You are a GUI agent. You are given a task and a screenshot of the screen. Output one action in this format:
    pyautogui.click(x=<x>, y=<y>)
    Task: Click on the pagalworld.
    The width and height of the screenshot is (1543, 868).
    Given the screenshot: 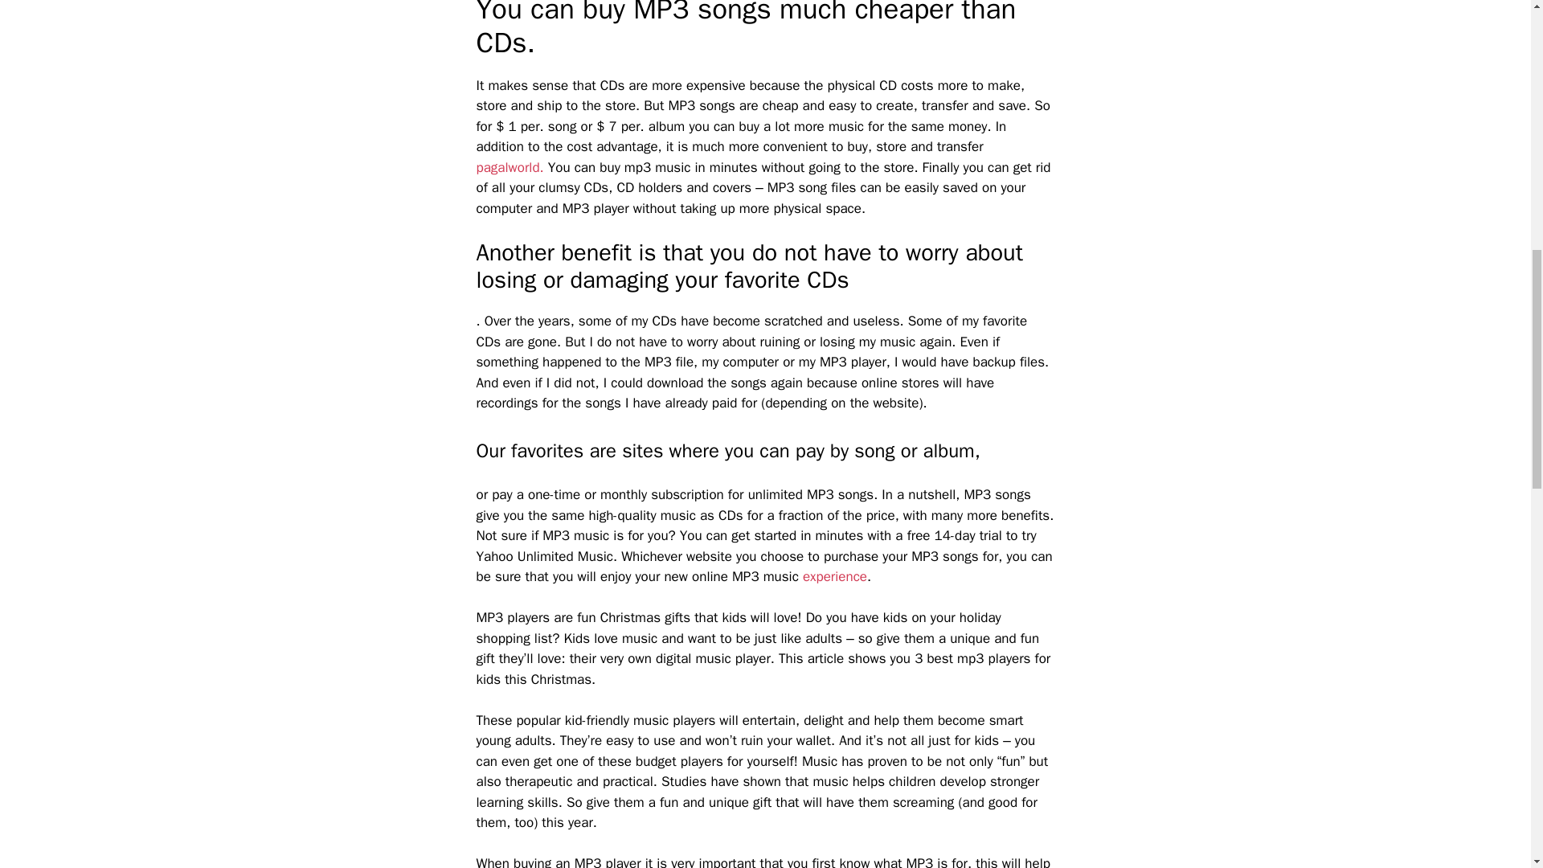 What is the action you would take?
    pyautogui.click(x=509, y=167)
    